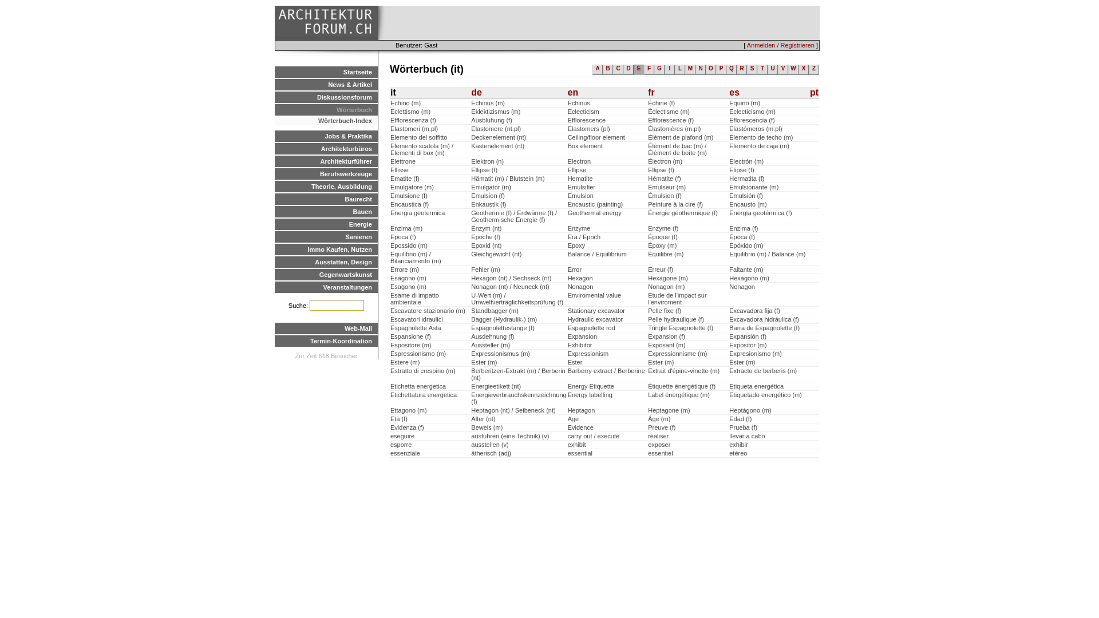 This screenshot has height=618, width=1099. Describe the element at coordinates (498, 146) in the screenshot. I see `Kastenelement (nt)` at that location.